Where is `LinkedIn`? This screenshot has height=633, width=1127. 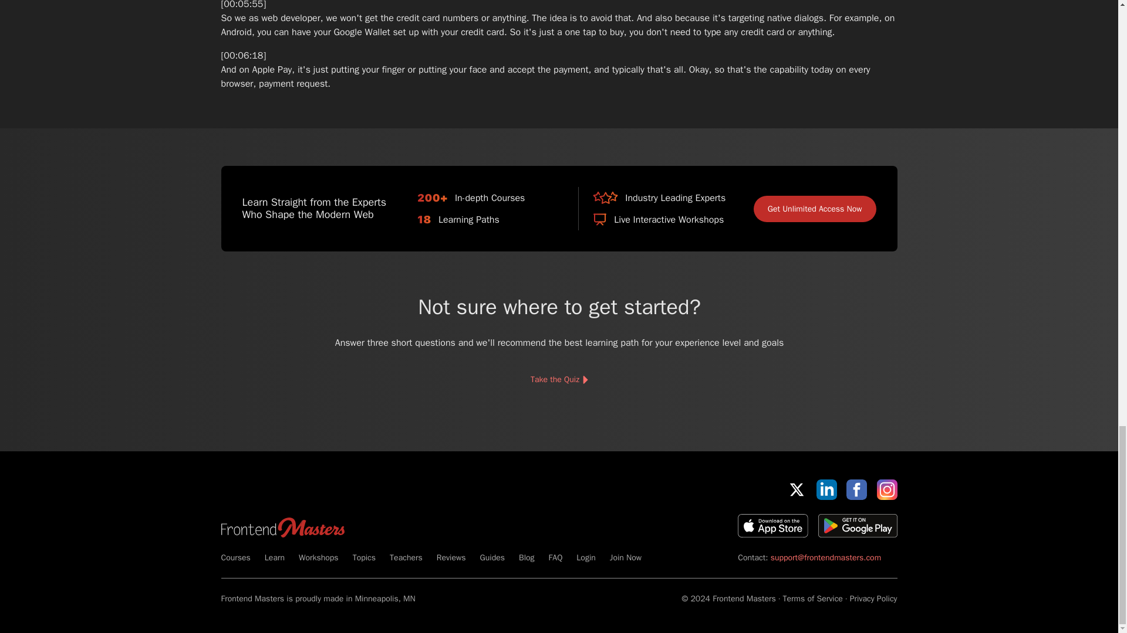 LinkedIn is located at coordinates (826, 489).